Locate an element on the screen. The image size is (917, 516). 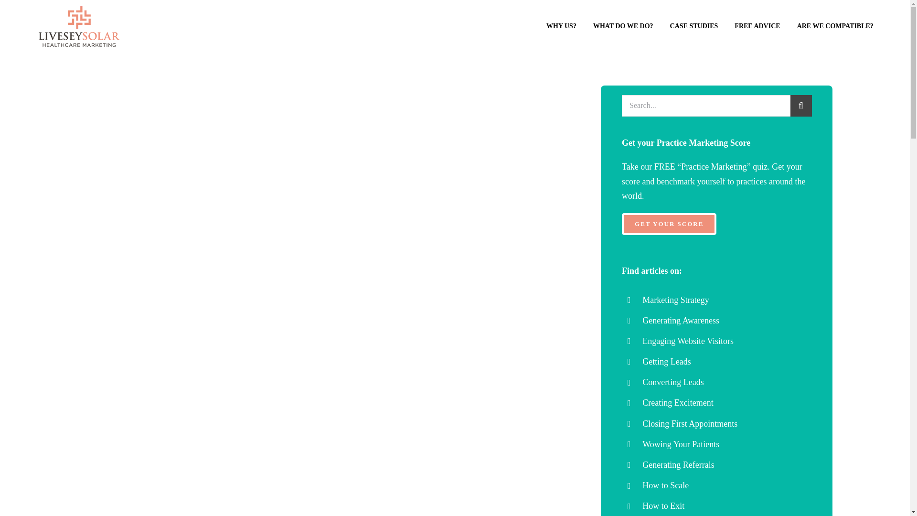
How to Exit is located at coordinates (663, 505).